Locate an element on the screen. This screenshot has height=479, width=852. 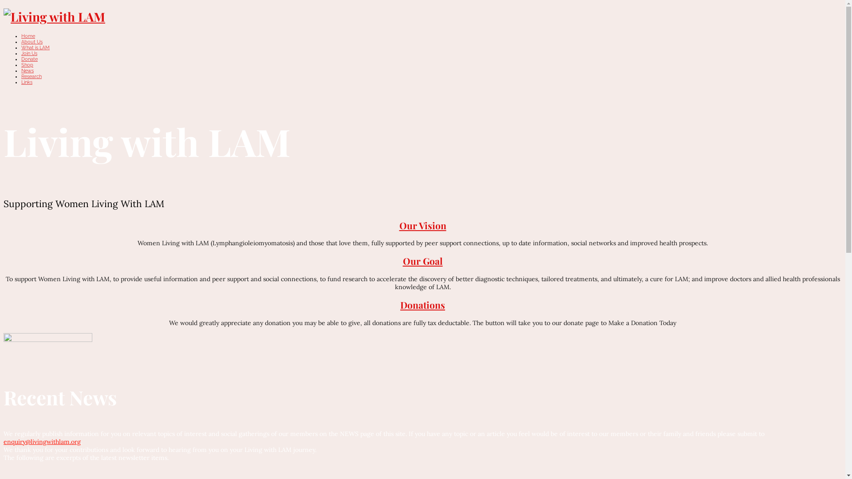
Donations is located at coordinates (422, 305).